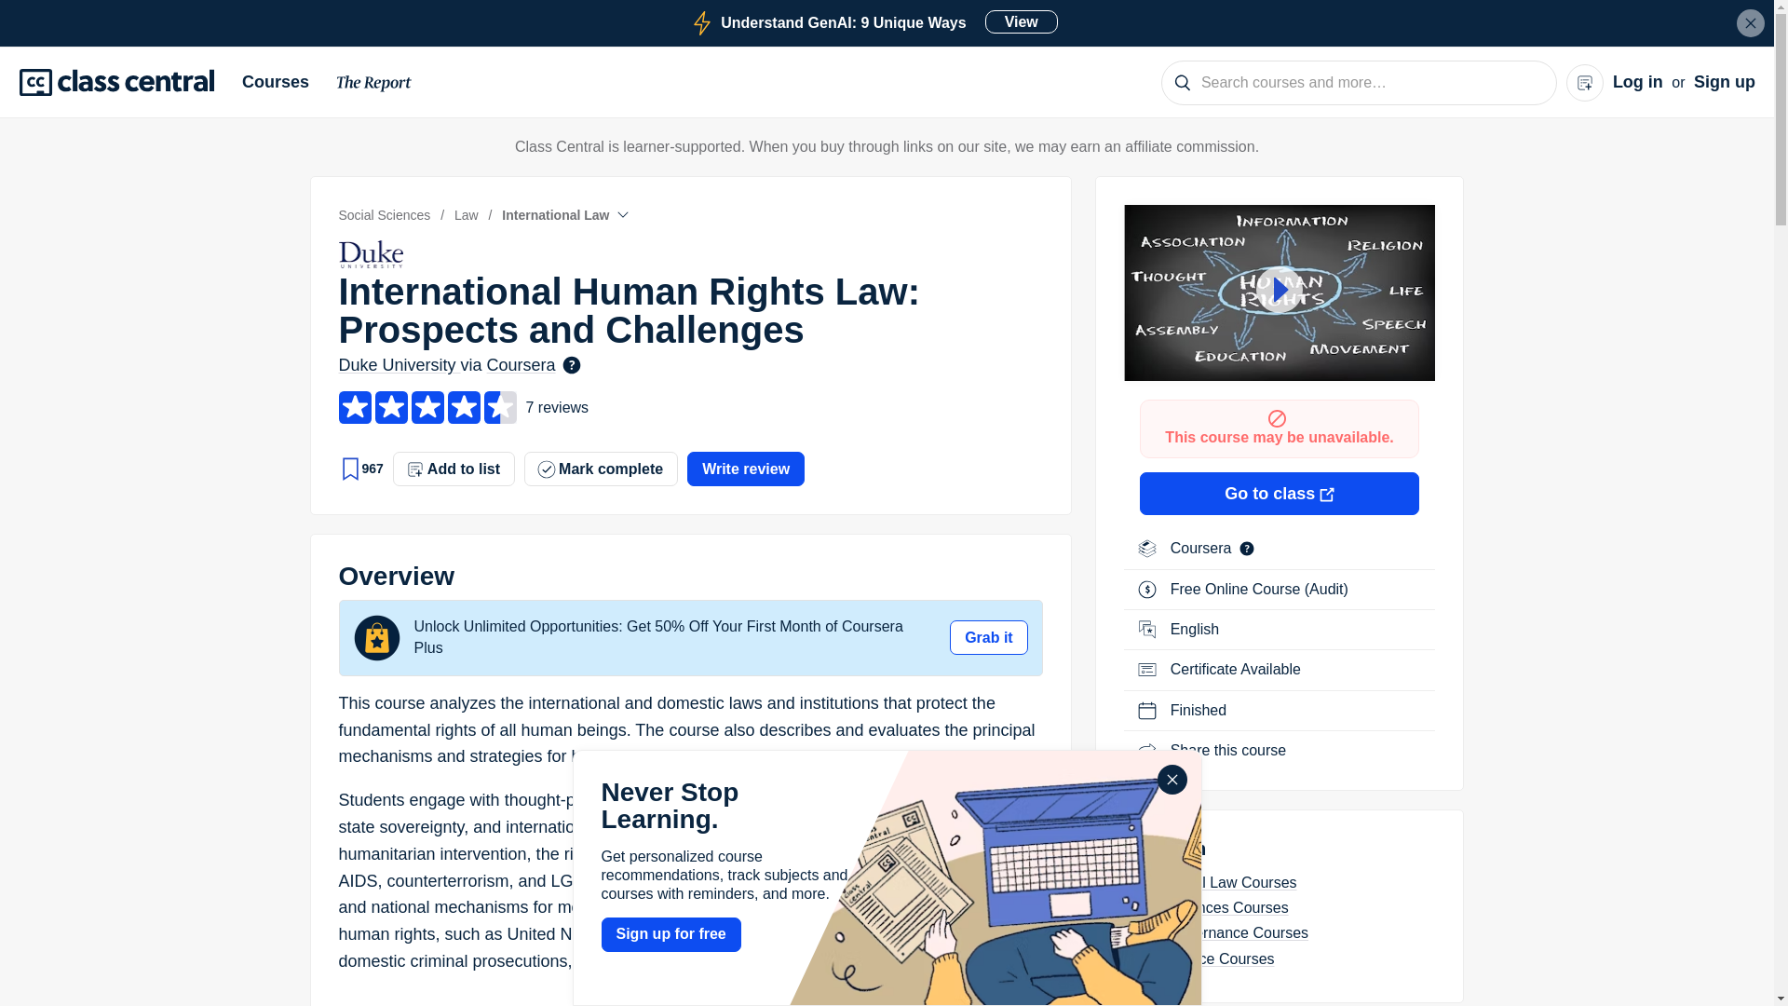  What do you see at coordinates (1751, 22) in the screenshot?
I see `Close` at bounding box center [1751, 22].